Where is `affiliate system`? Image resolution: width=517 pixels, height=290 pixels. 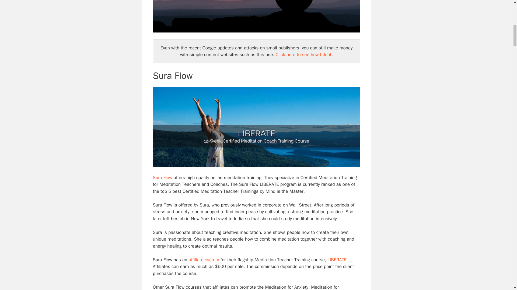
affiliate system is located at coordinates (204, 260).